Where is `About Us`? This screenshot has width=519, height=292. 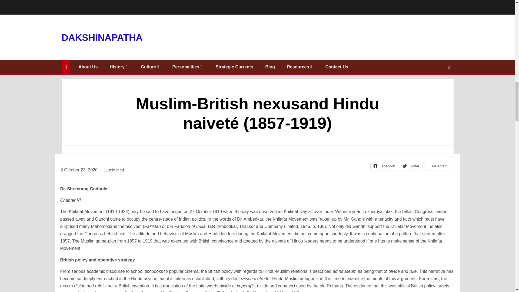 About Us is located at coordinates (88, 67).